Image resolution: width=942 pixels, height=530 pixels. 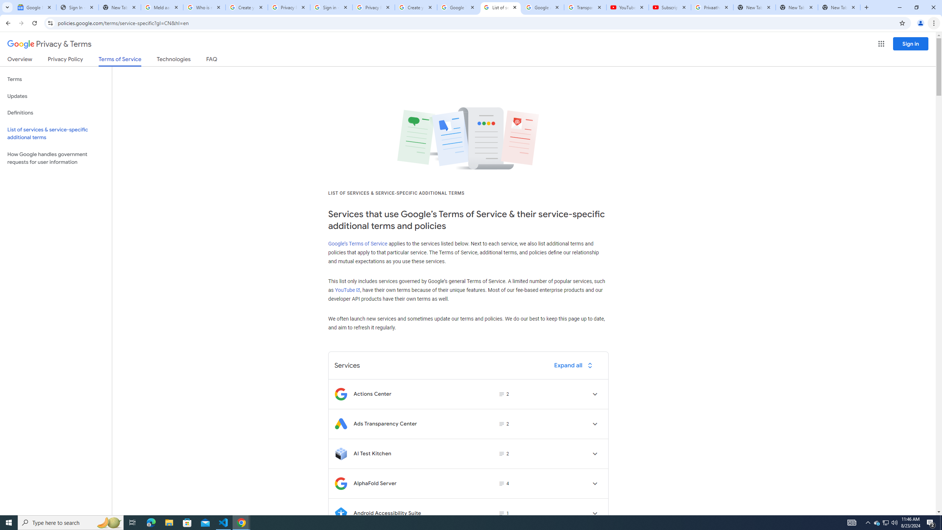 What do you see at coordinates (247, 7) in the screenshot?
I see `Create your Google Account` at bounding box center [247, 7].